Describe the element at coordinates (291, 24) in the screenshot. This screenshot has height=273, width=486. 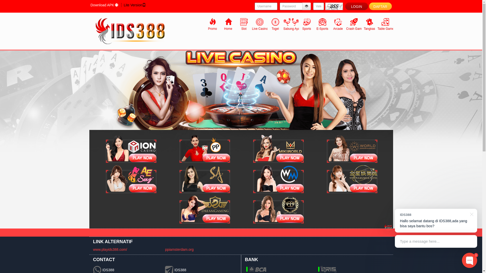
I see `Sabung Ayam` at that location.